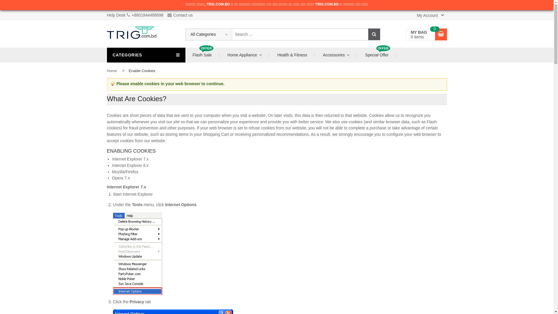 Image resolution: width=558 pixels, height=314 pixels. I want to click on +8801844488898, so click(148, 15).